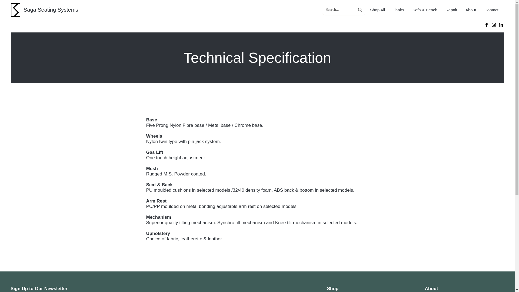 The height and width of the screenshot is (292, 519). What do you see at coordinates (492, 10) in the screenshot?
I see `Contact` at bounding box center [492, 10].